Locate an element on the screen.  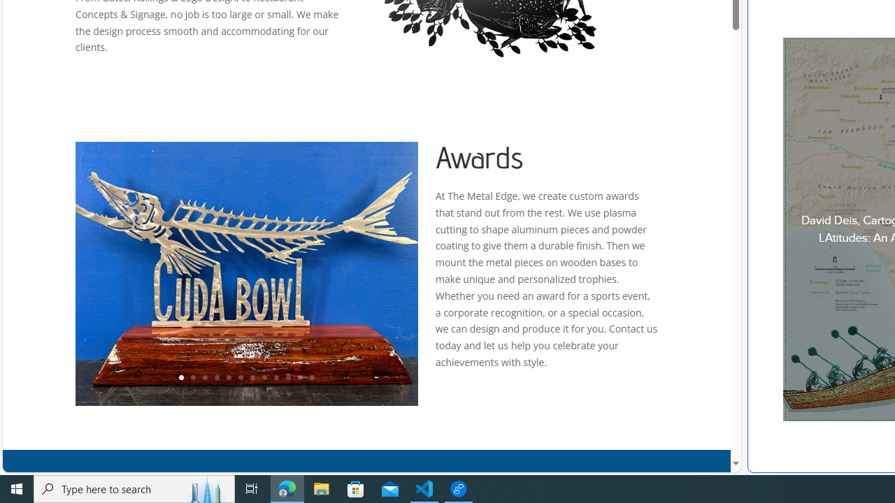
6 is located at coordinates (241, 378).